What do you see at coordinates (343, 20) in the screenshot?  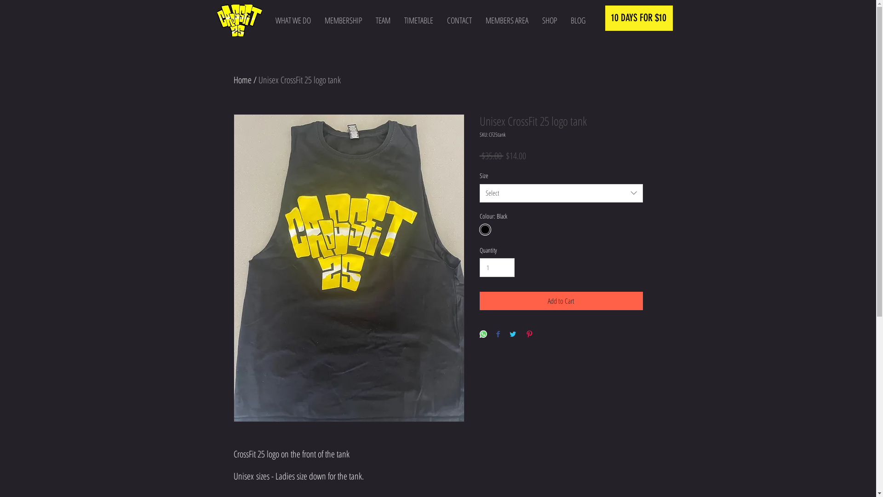 I see `MEMBERSHIP` at bounding box center [343, 20].